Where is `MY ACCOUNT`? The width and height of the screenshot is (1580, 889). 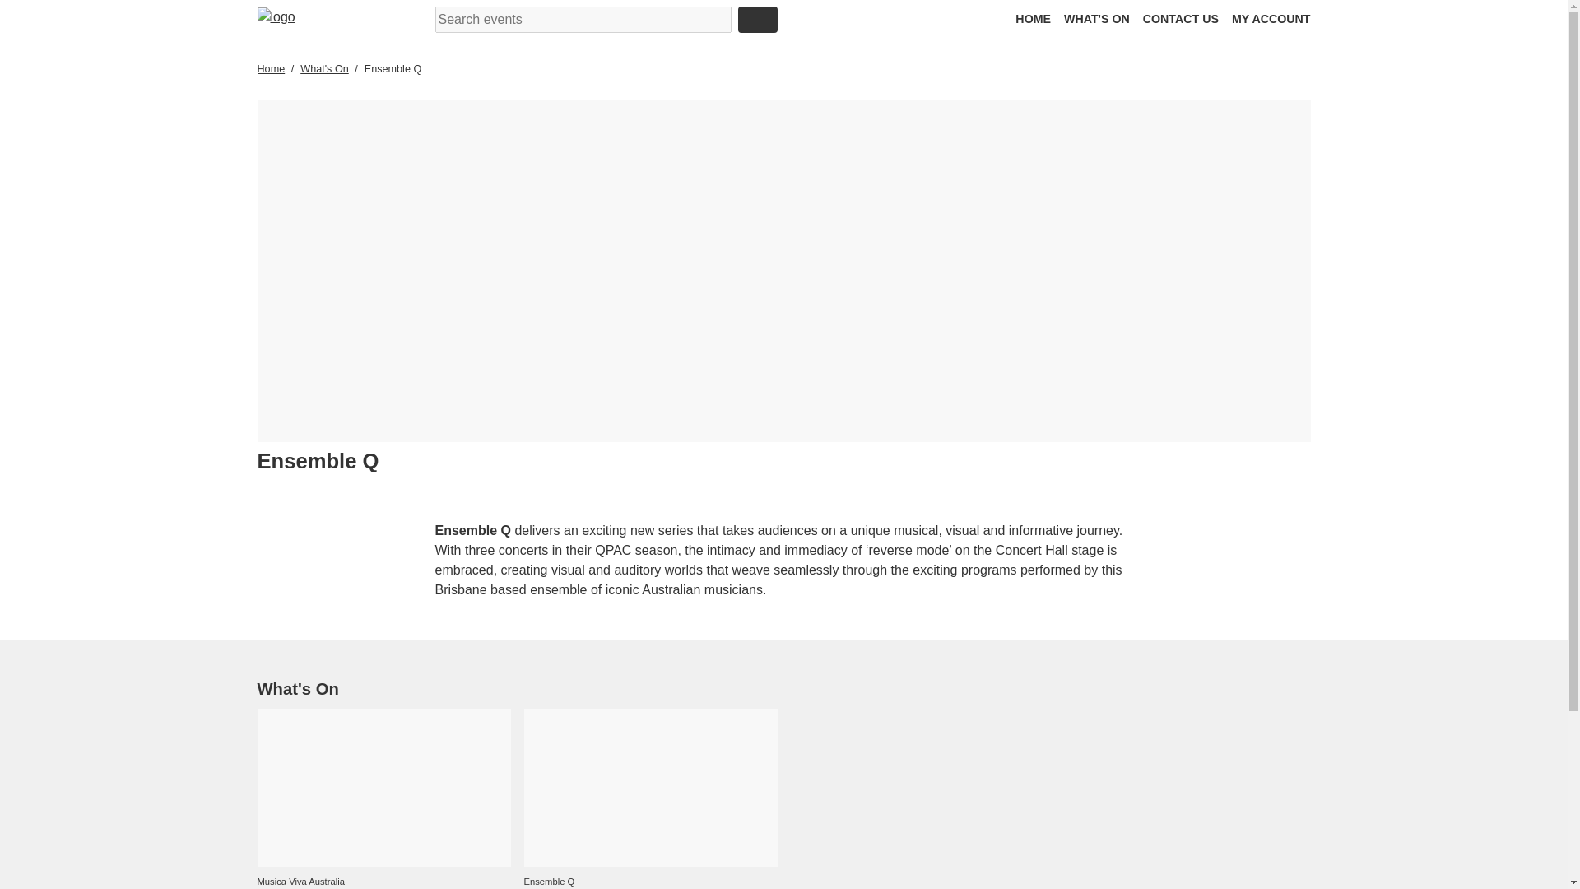 MY ACCOUNT is located at coordinates (1271, 19).